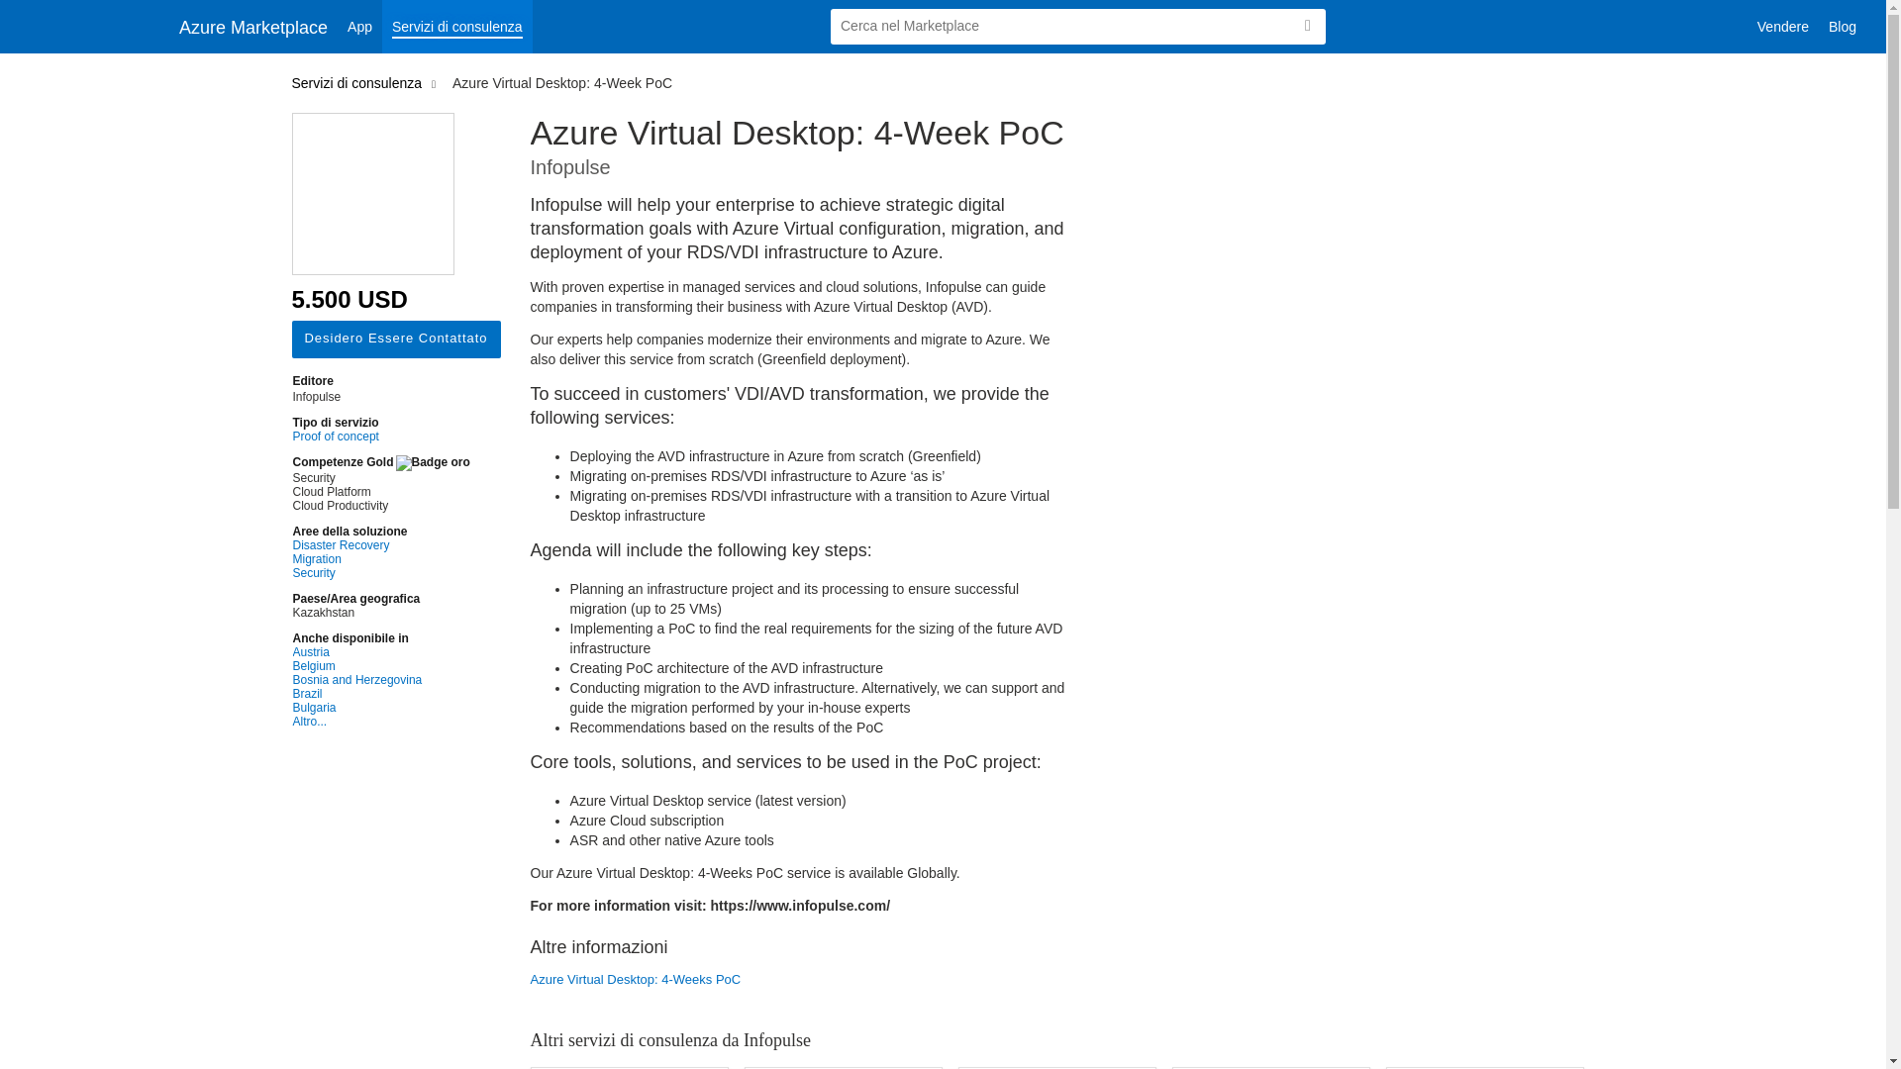 The image size is (1901, 1069). What do you see at coordinates (380, 559) in the screenshot?
I see `Migration` at bounding box center [380, 559].